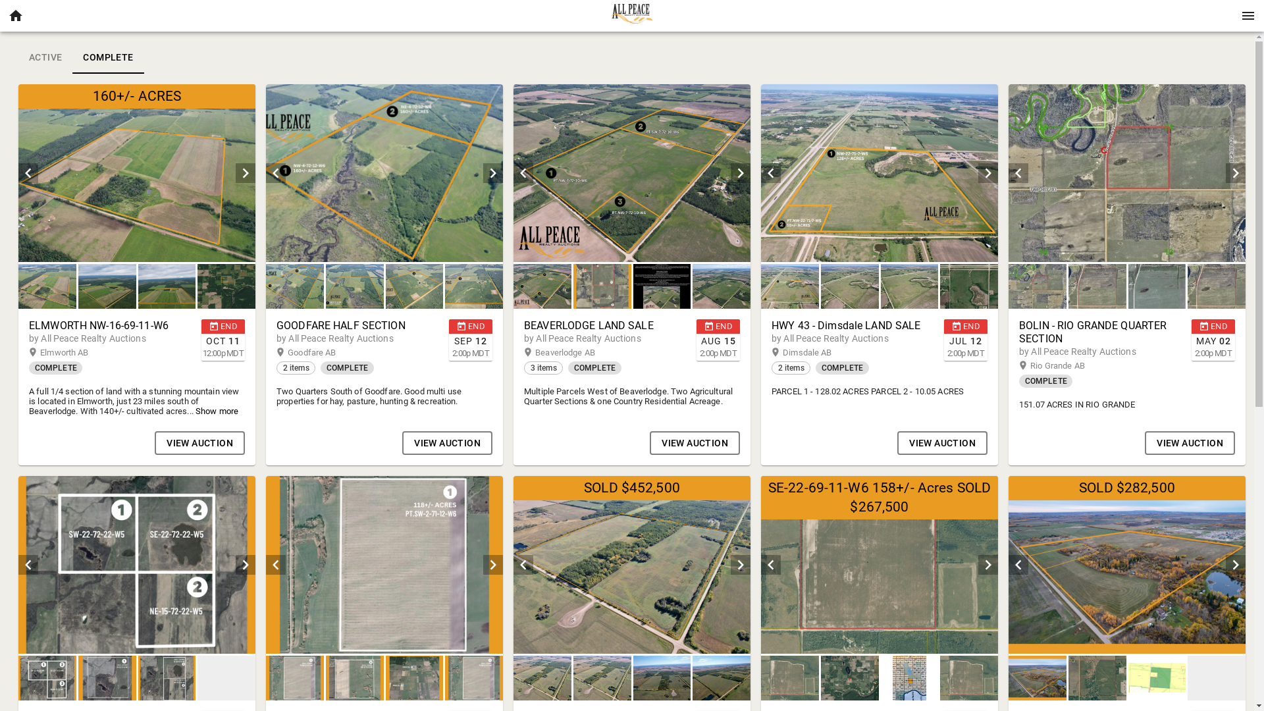  Describe the element at coordinates (200, 443) in the screenshot. I see `VIEW AUCTION` at that location.